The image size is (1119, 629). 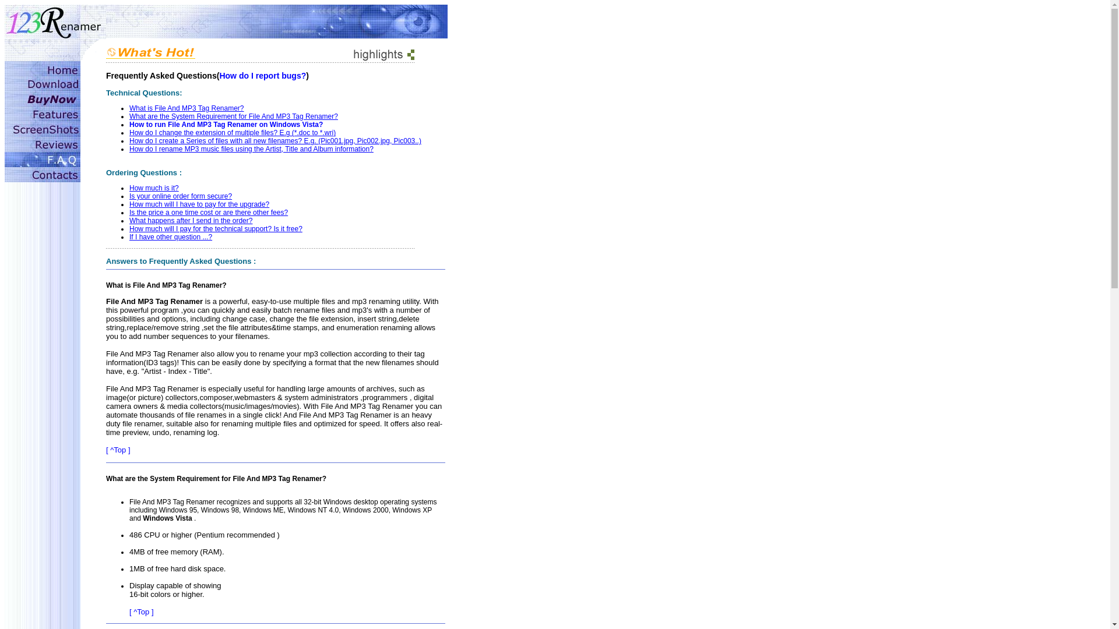 I want to click on If I have other question ...?, so click(x=171, y=237).